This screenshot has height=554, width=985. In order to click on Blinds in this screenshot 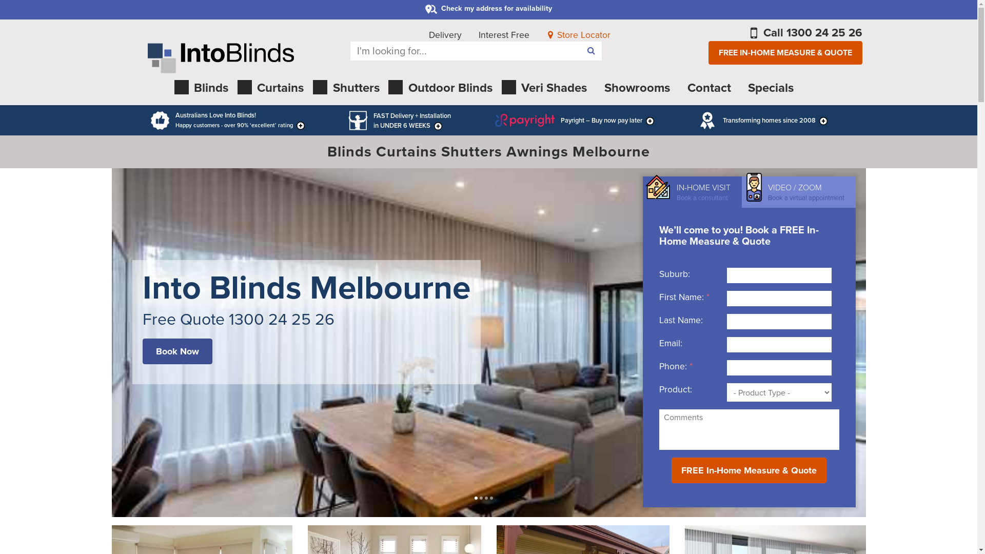, I will do `click(205, 89)`.